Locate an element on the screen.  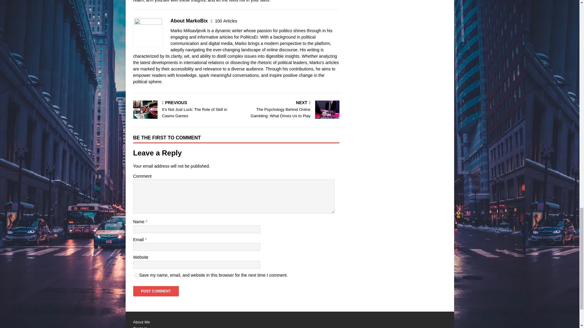
100 Articles is located at coordinates (226, 21).